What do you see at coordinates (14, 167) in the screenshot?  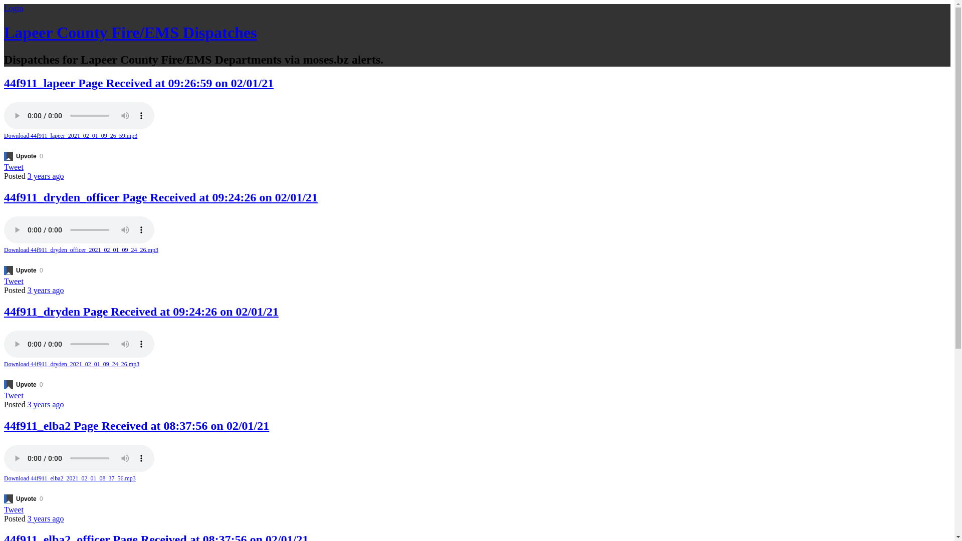 I see `Tweet` at bounding box center [14, 167].